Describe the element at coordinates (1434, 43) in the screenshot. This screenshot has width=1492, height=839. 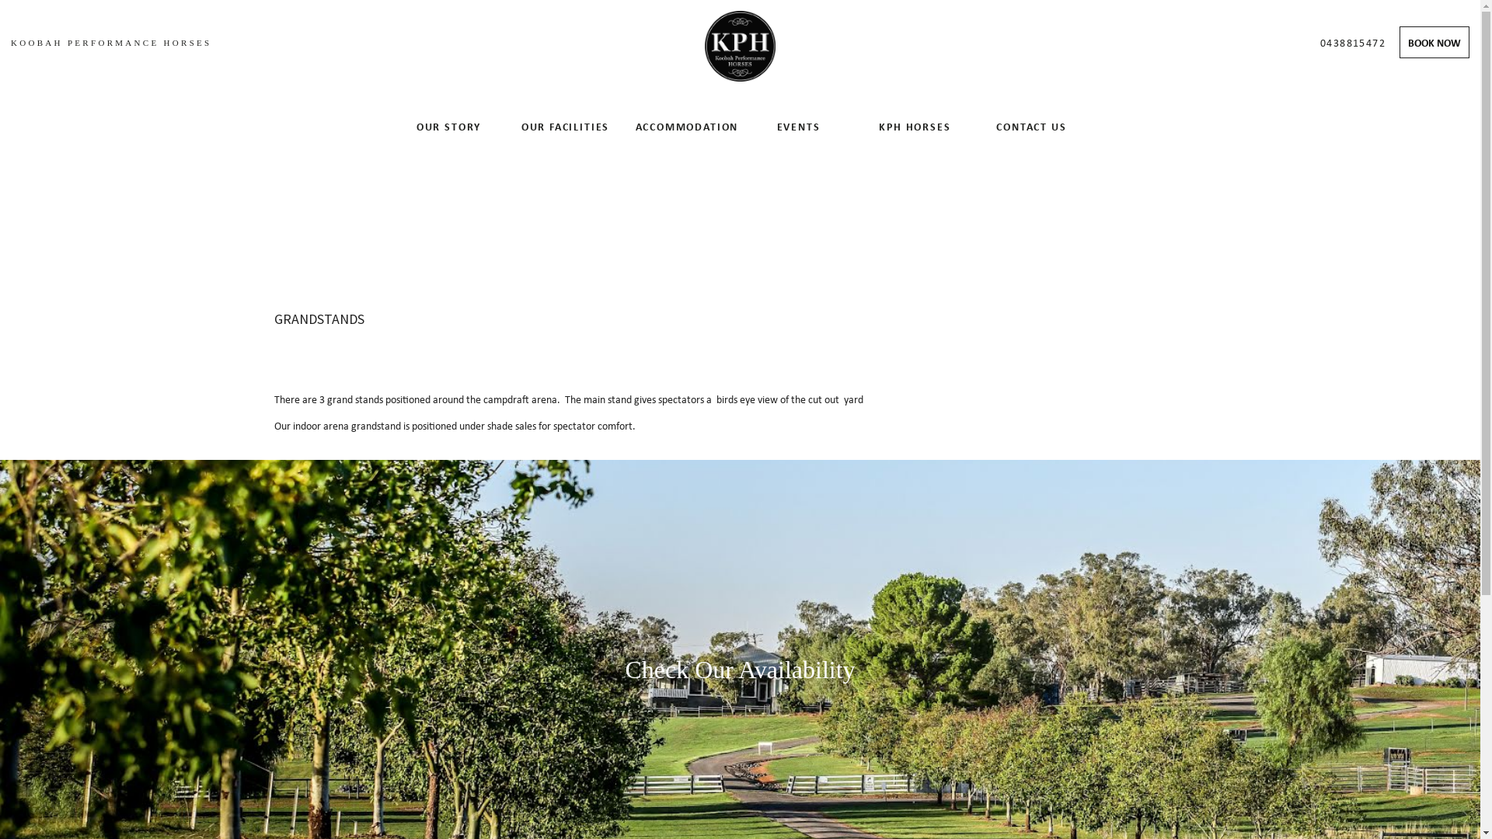
I see `BOOK NOW` at that location.